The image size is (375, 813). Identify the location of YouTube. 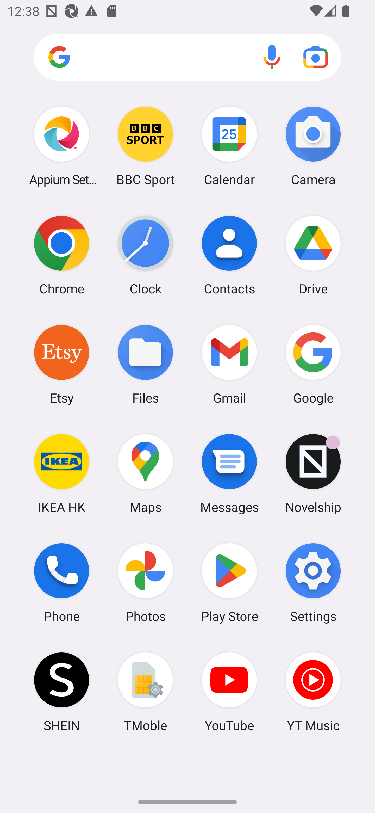
(229, 692).